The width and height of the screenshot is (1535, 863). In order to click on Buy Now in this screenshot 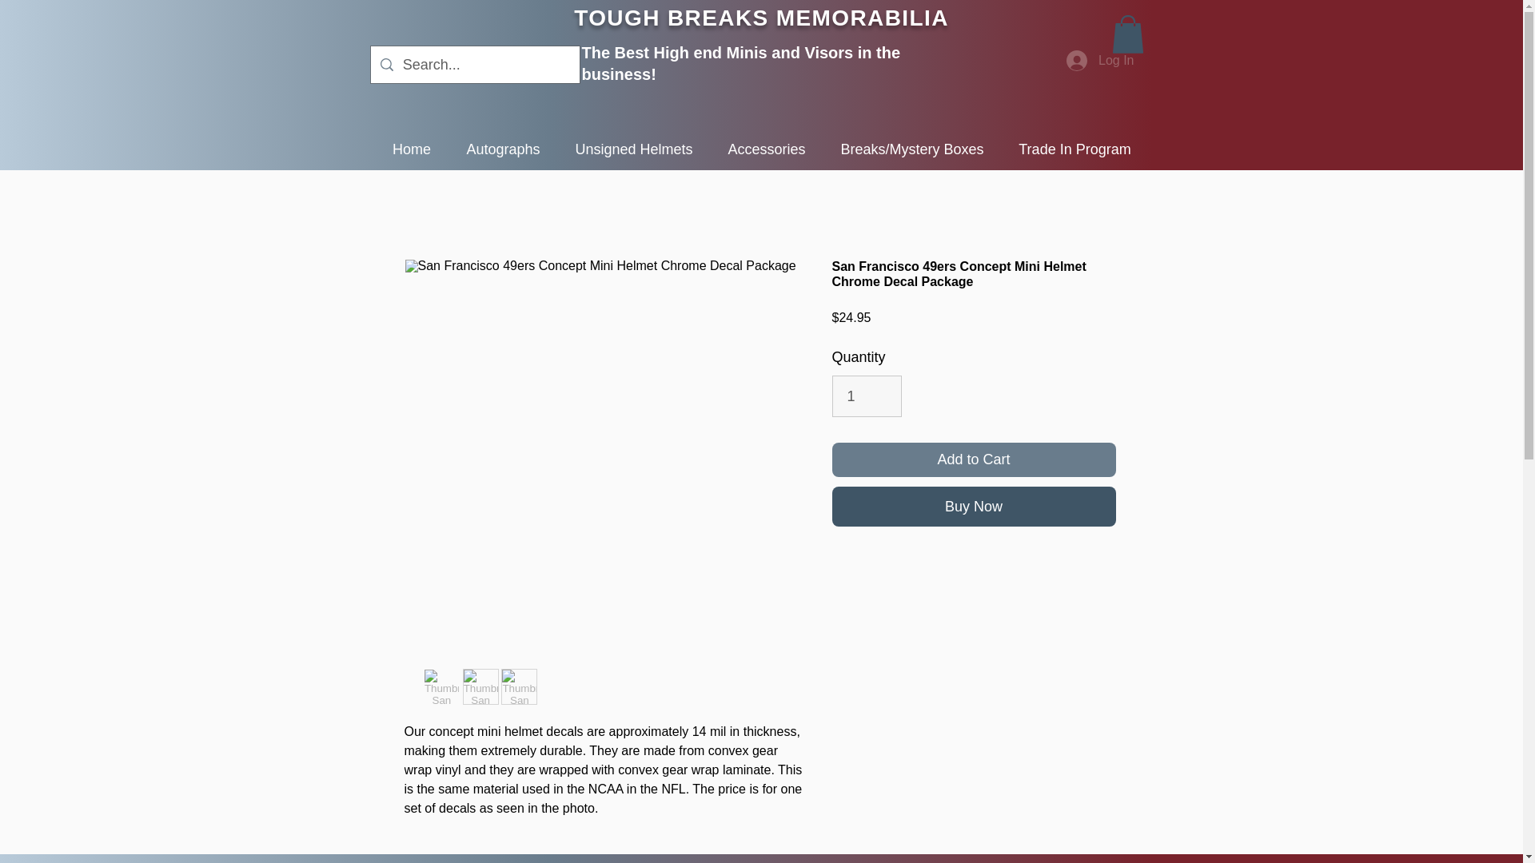, I will do `click(974, 507)`.